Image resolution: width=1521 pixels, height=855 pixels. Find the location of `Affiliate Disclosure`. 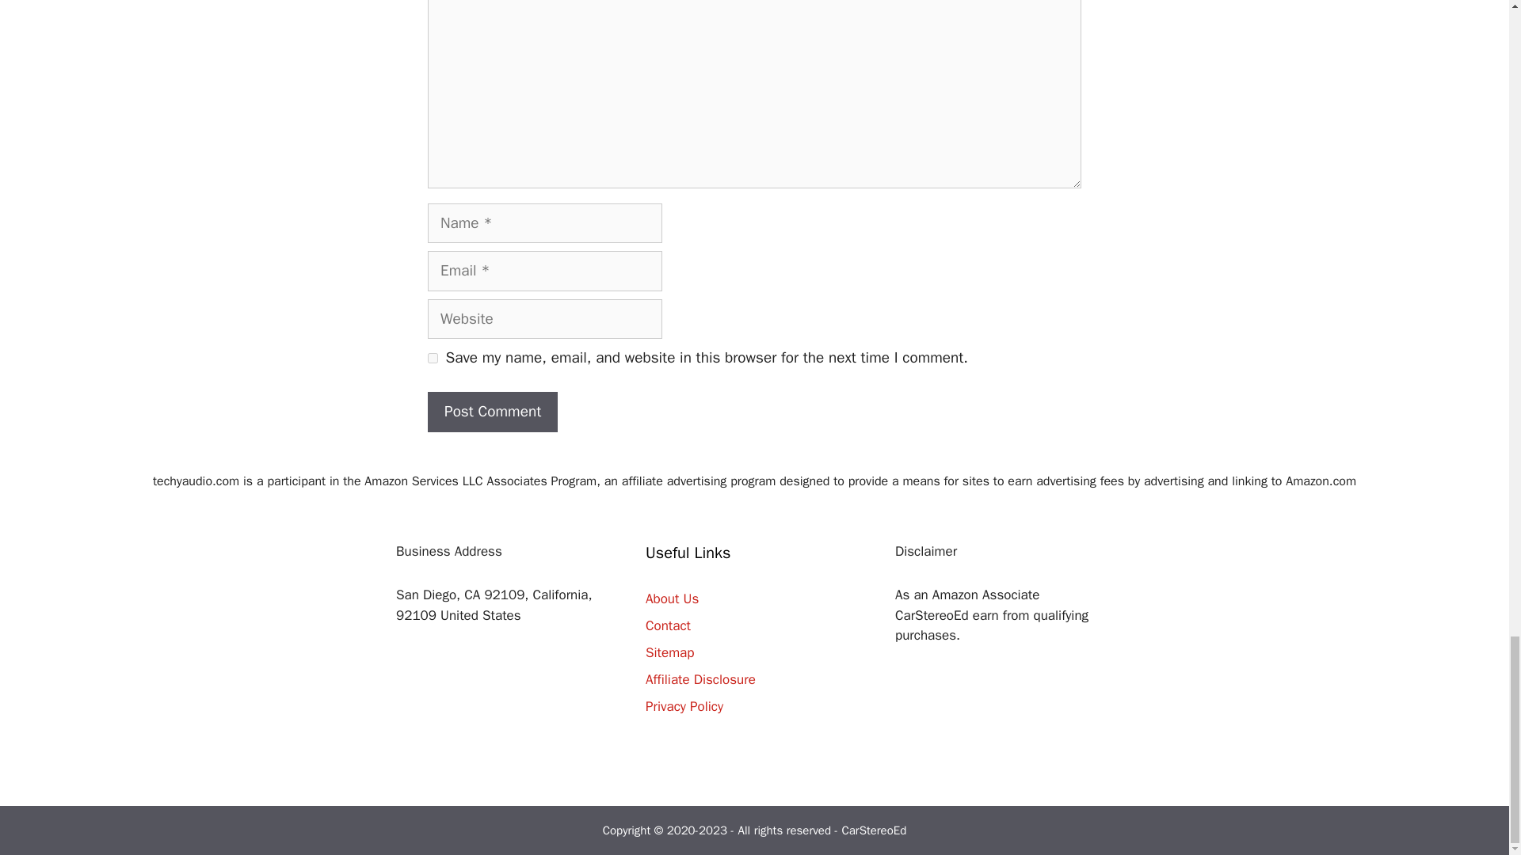

Affiliate Disclosure is located at coordinates (700, 679).